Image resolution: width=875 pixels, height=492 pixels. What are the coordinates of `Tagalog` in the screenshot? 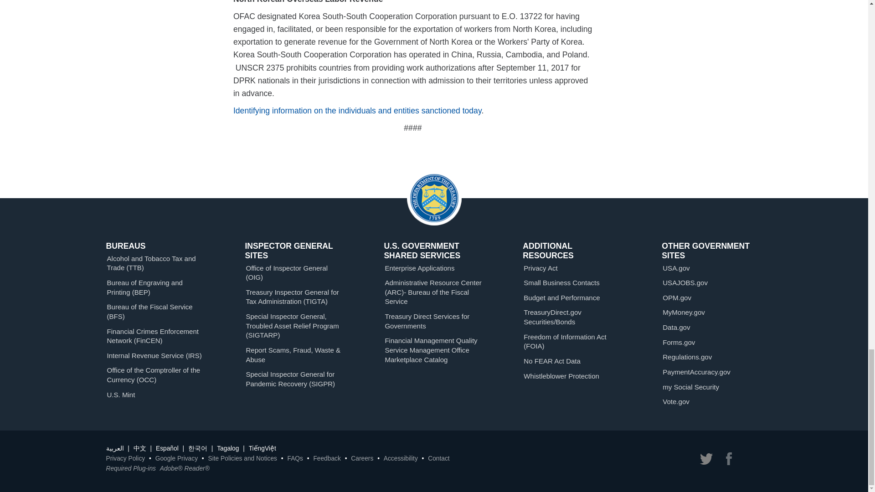 It's located at (228, 448).